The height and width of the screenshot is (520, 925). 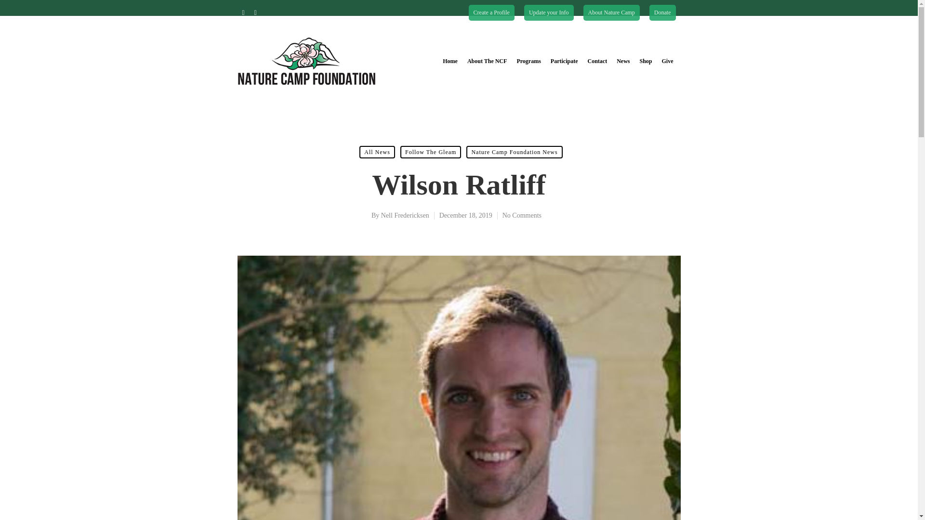 I want to click on No Comments, so click(x=521, y=215).